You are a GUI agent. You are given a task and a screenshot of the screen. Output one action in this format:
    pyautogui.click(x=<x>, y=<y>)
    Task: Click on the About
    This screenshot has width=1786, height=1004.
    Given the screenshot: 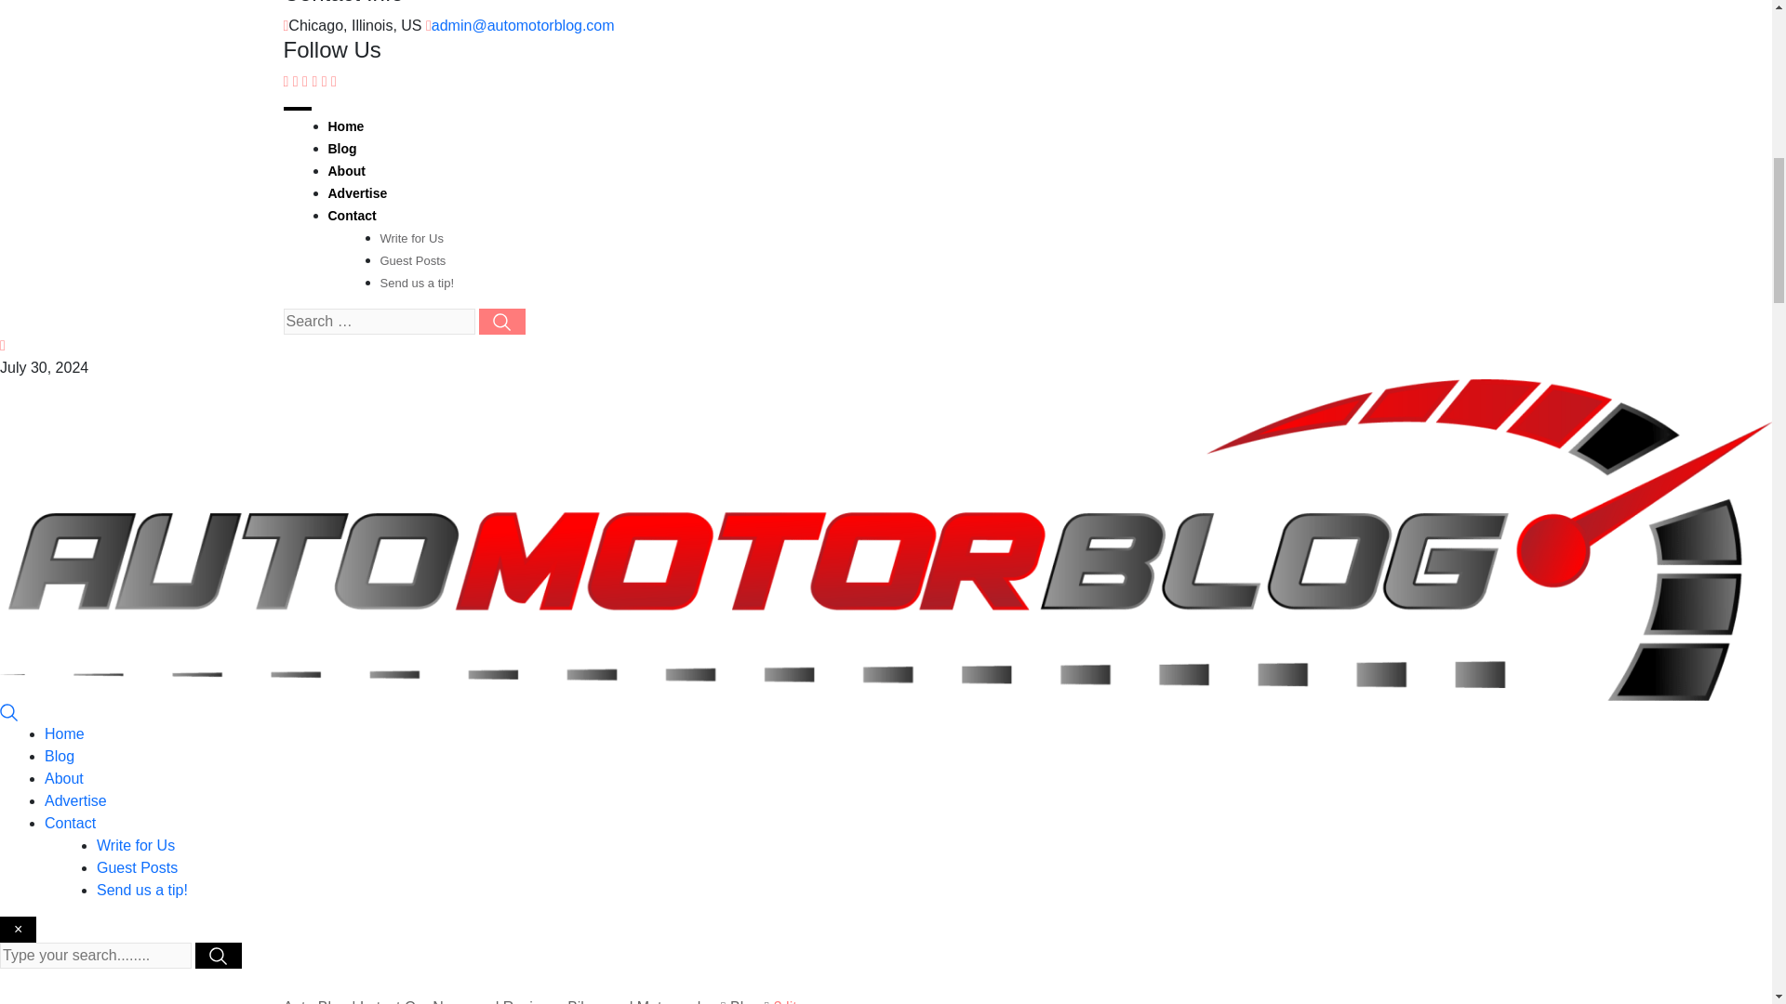 What is the action you would take?
    pyautogui.click(x=64, y=778)
    